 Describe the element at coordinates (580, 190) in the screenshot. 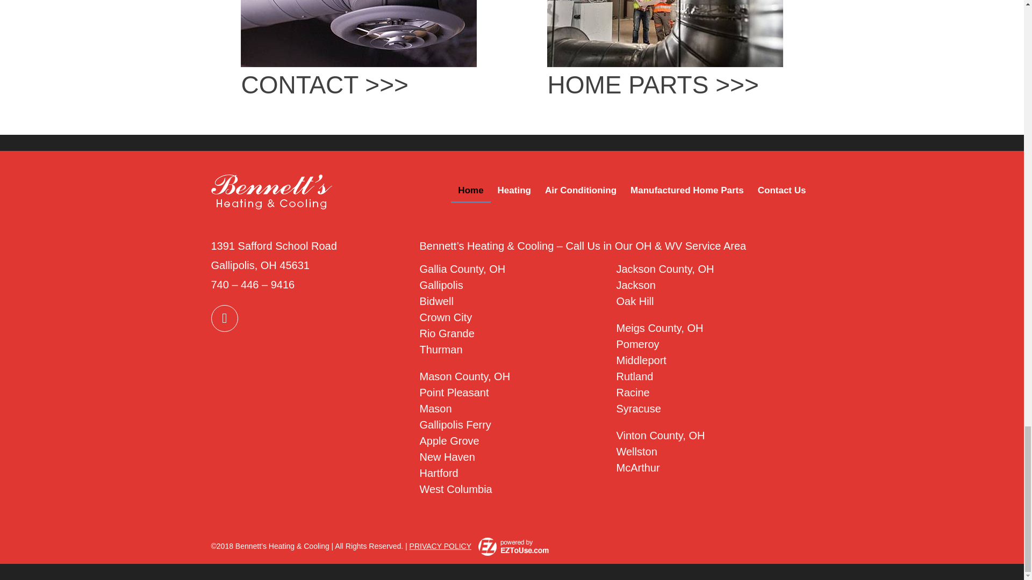

I see `Air Conditioning` at that location.